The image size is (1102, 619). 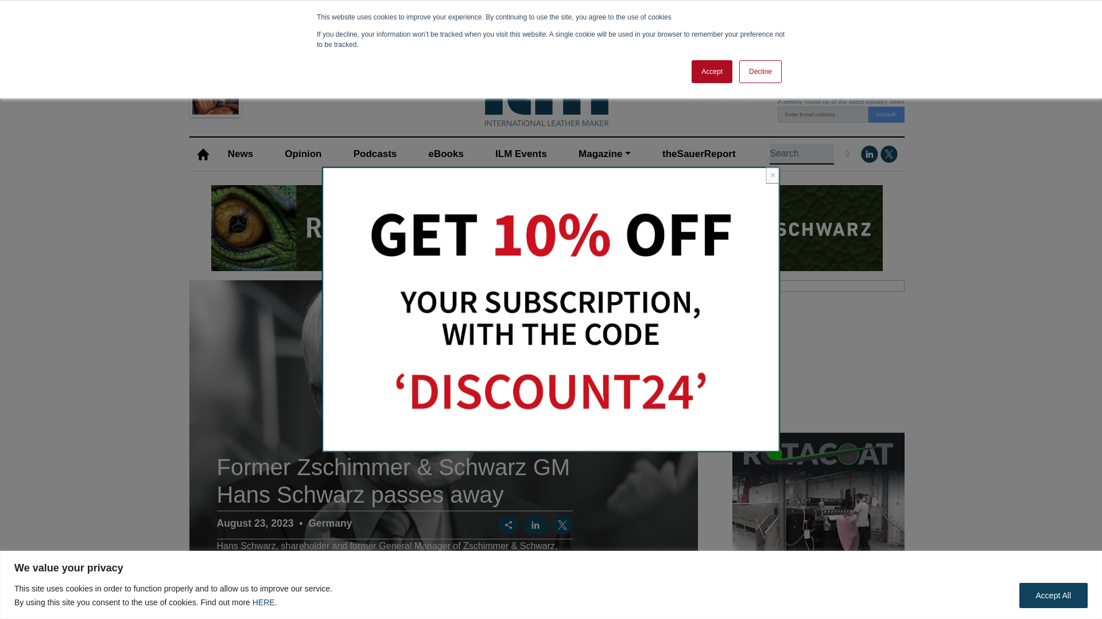 I want to click on Decline, so click(x=760, y=71).